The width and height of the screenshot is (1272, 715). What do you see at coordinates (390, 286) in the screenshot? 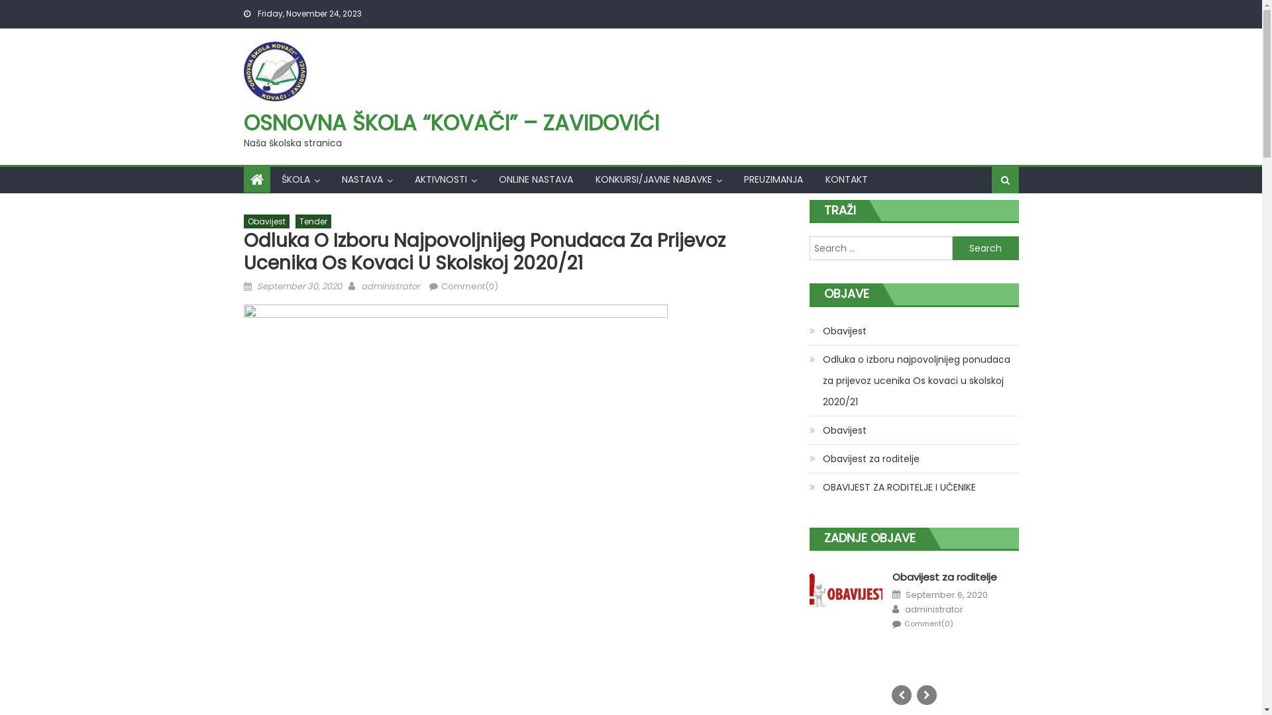
I see `administrator` at bounding box center [390, 286].